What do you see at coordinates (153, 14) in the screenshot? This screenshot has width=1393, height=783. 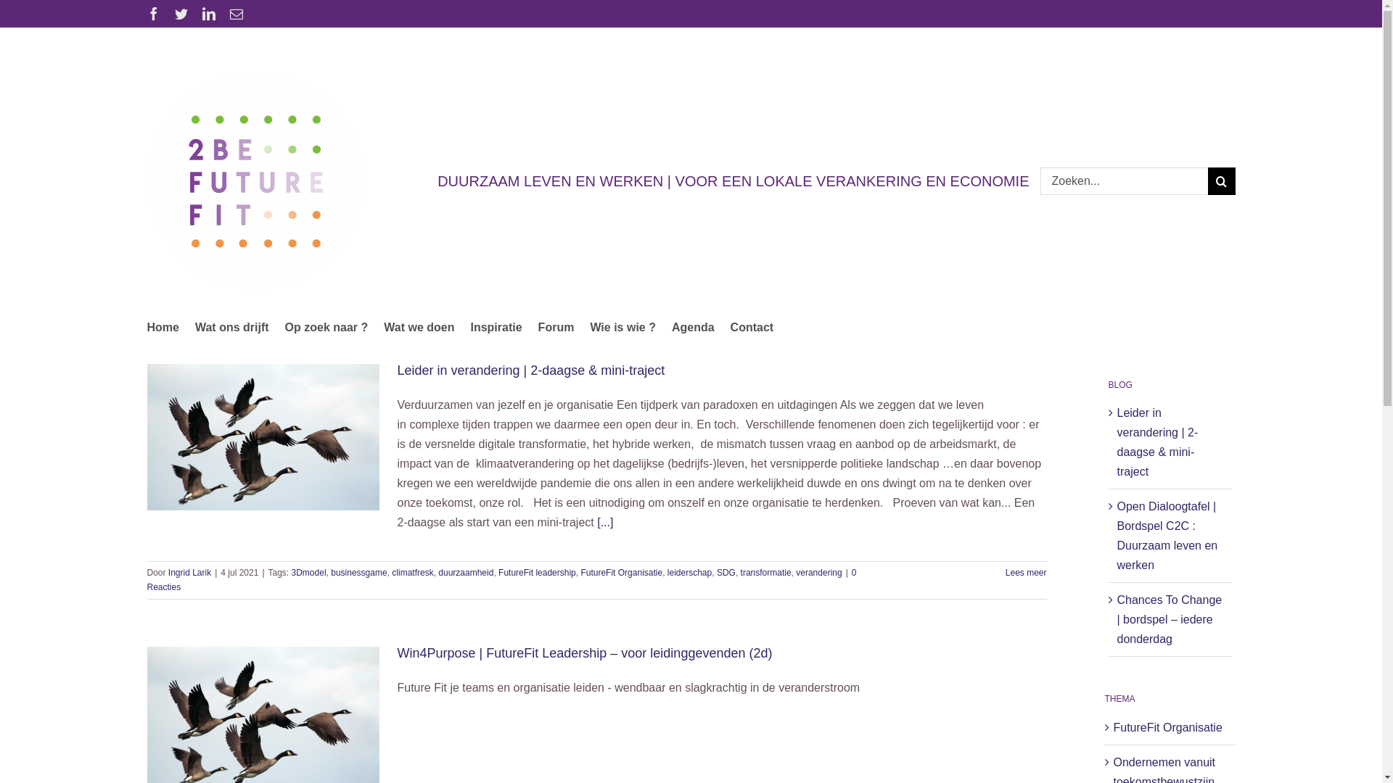 I see `Facebook` at bounding box center [153, 14].